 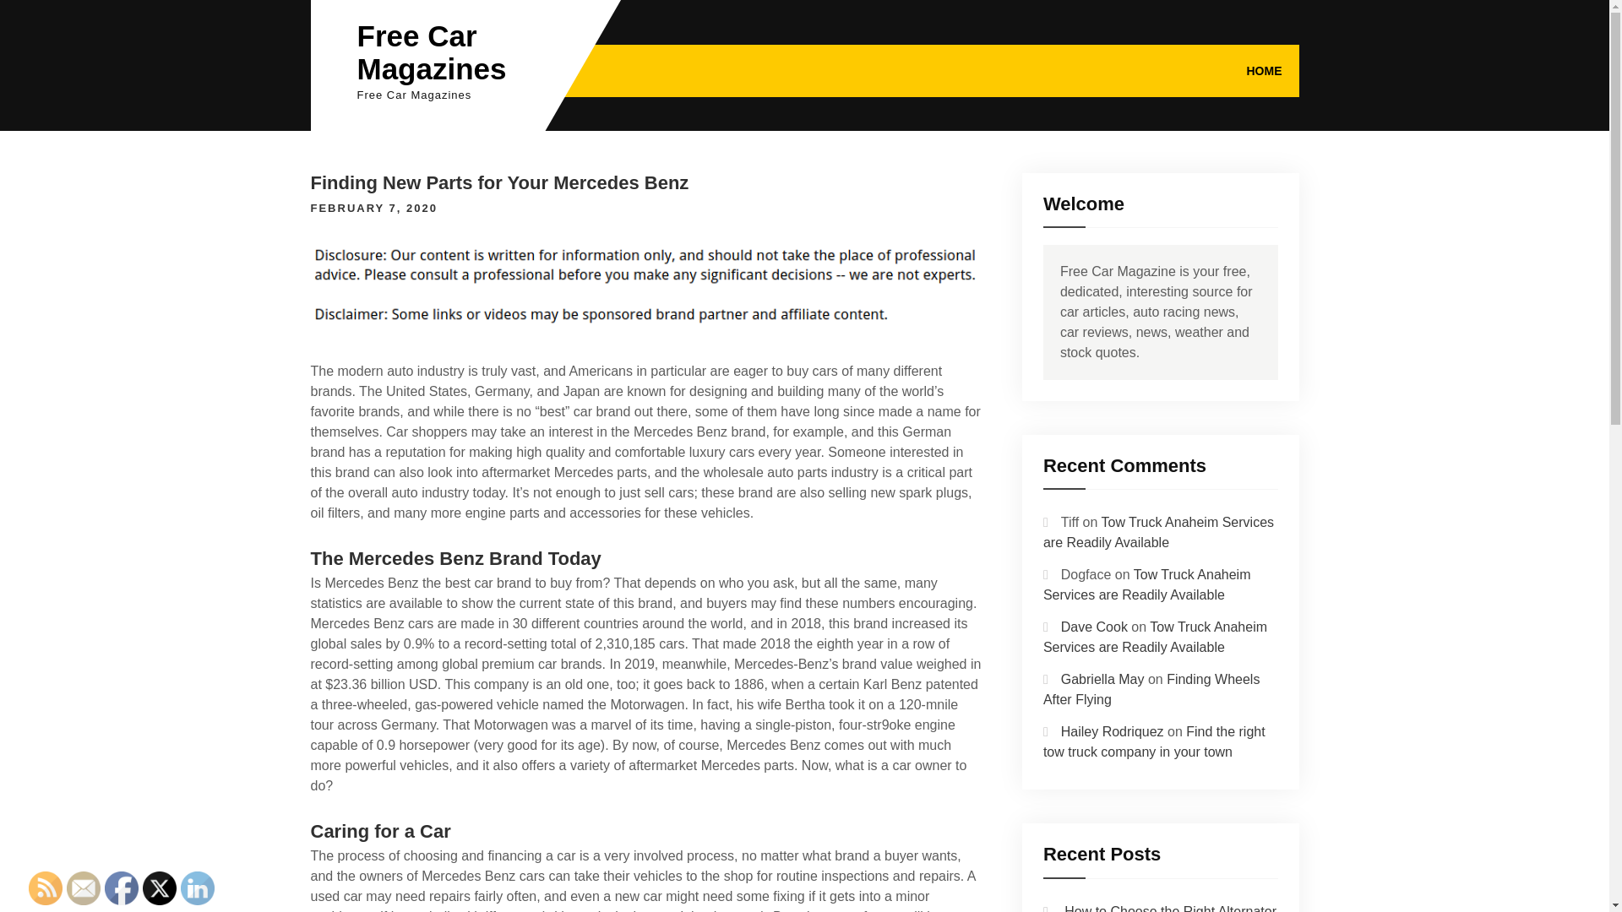 What do you see at coordinates (83, 888) in the screenshot?
I see `Follow by Email` at bounding box center [83, 888].